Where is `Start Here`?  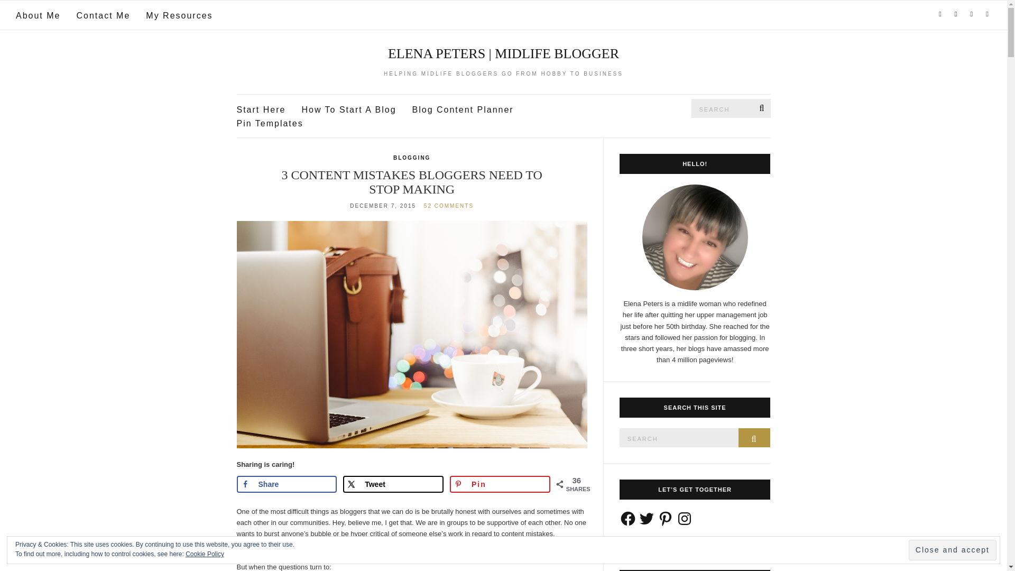
Start Here is located at coordinates (261, 110).